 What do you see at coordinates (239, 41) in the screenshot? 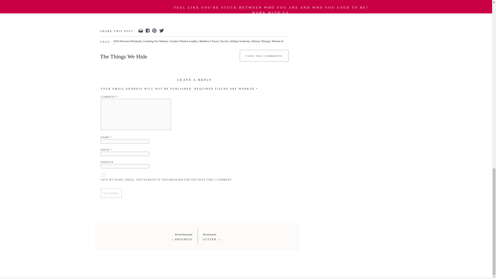
I see `Selling Creativity` at bounding box center [239, 41].